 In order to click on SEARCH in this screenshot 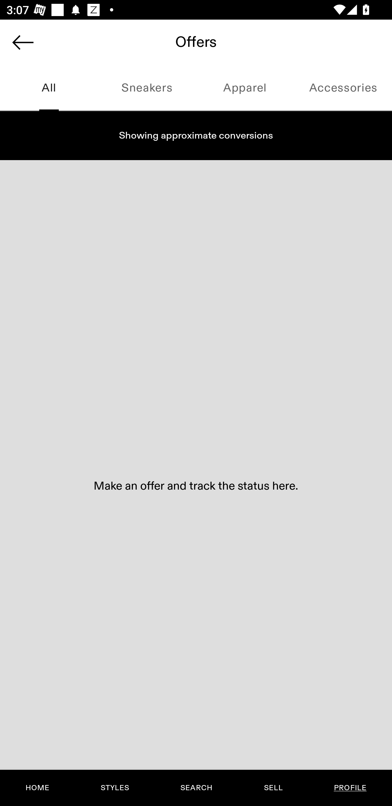, I will do `click(196, 788)`.